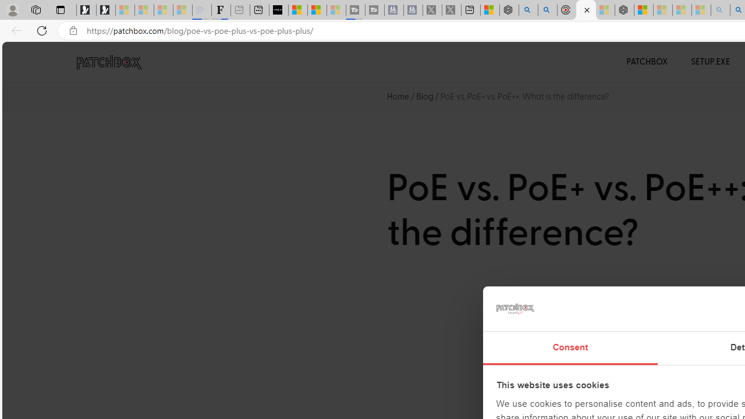  Describe the element at coordinates (116, 62) in the screenshot. I see `PATCHBOX Simplify IT` at that location.